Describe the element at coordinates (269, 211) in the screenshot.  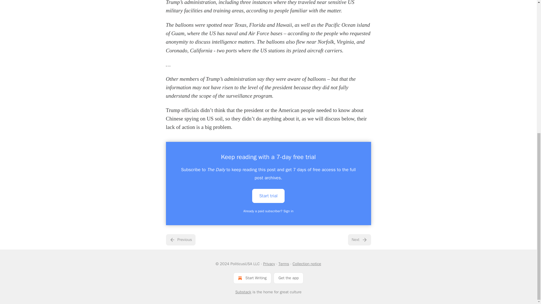
I see `Already a paid subscriber? Sign in` at that location.